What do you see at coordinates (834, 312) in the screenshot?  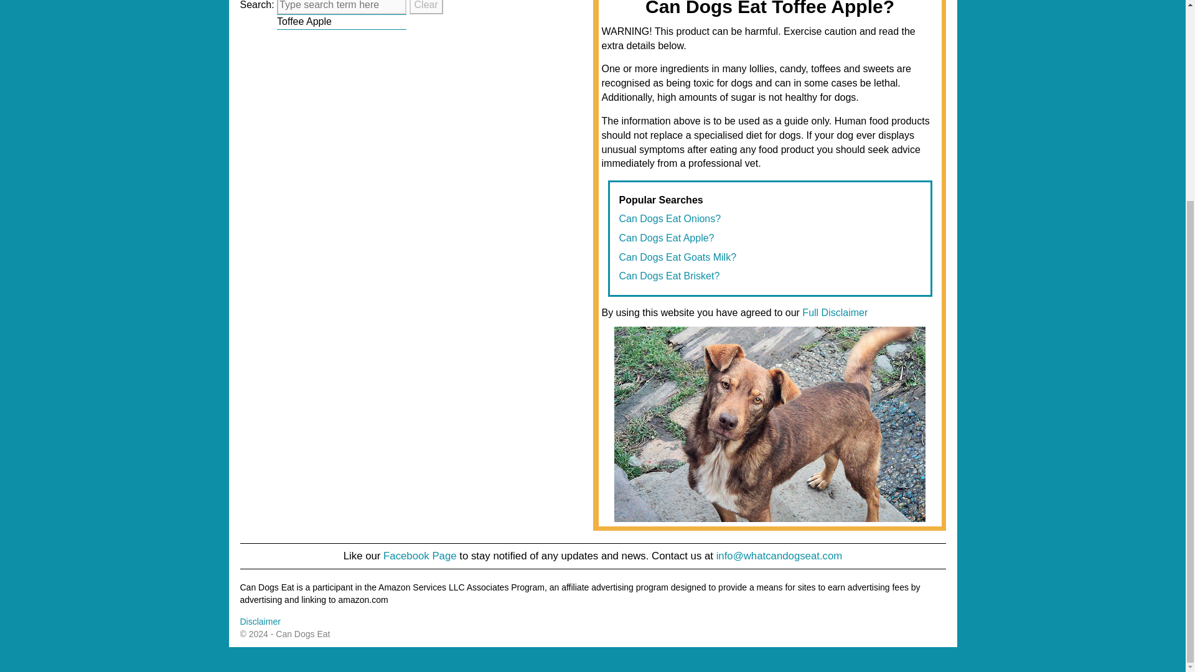 I see `Full Disclaimer` at bounding box center [834, 312].